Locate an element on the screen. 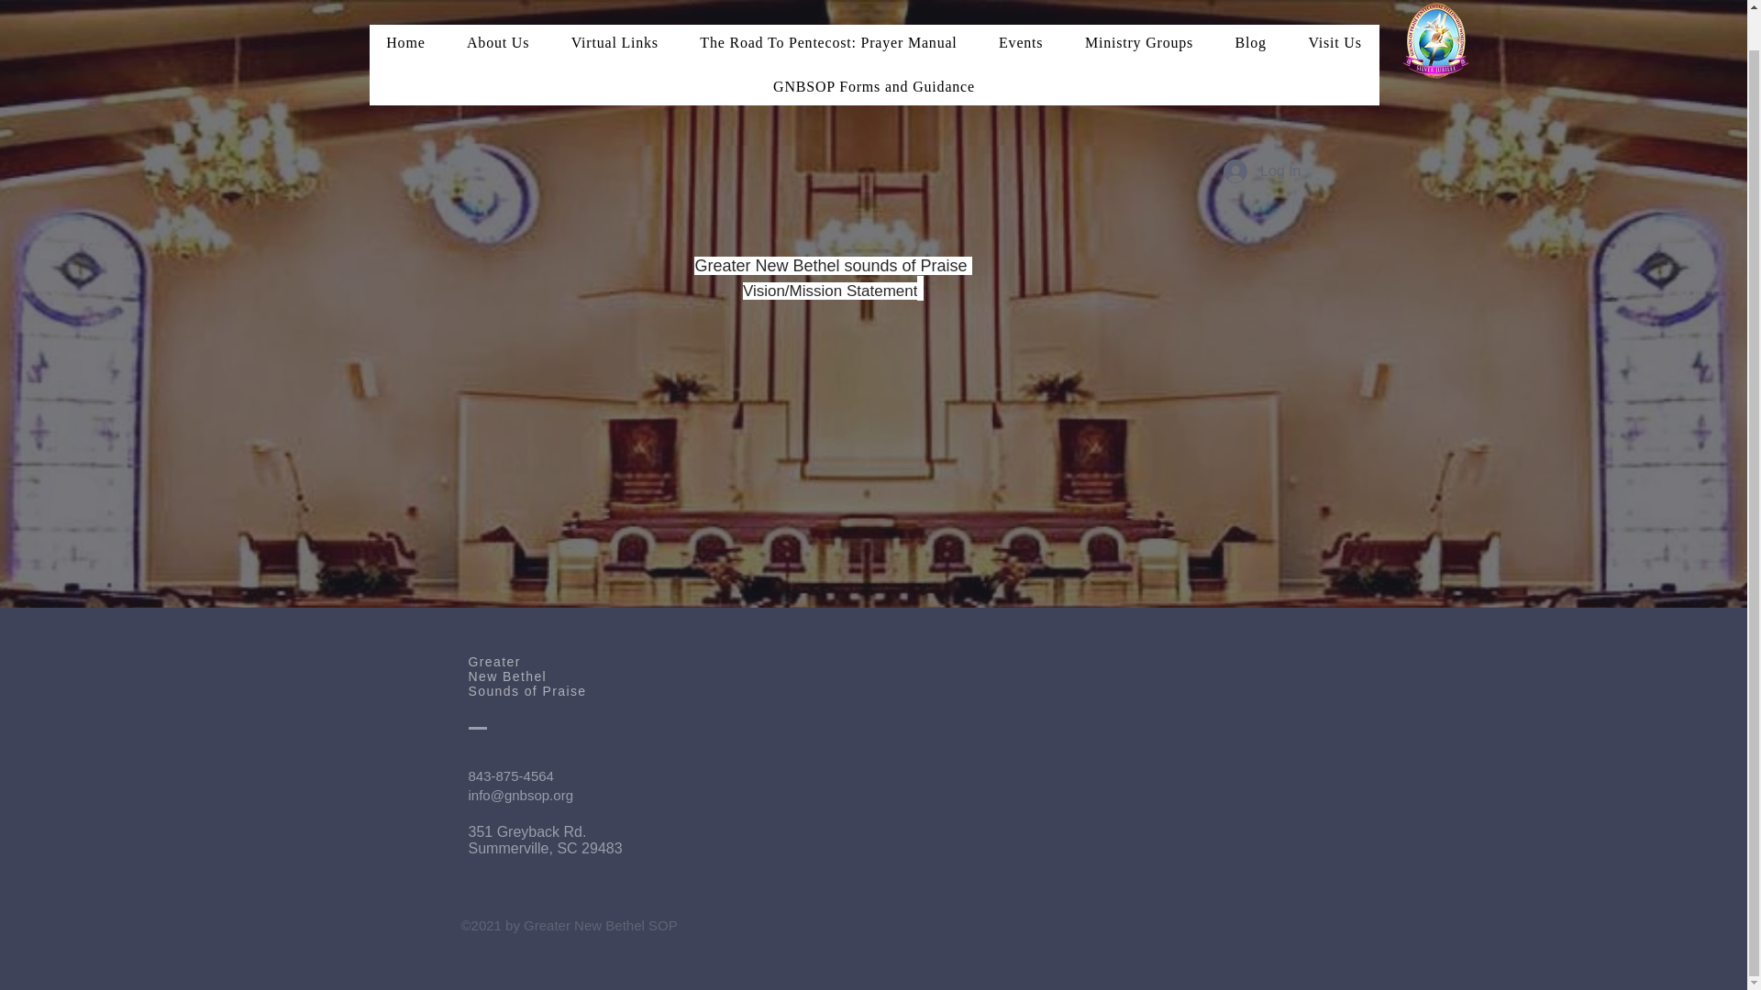 The width and height of the screenshot is (1761, 990). Blog is located at coordinates (1251, 11).